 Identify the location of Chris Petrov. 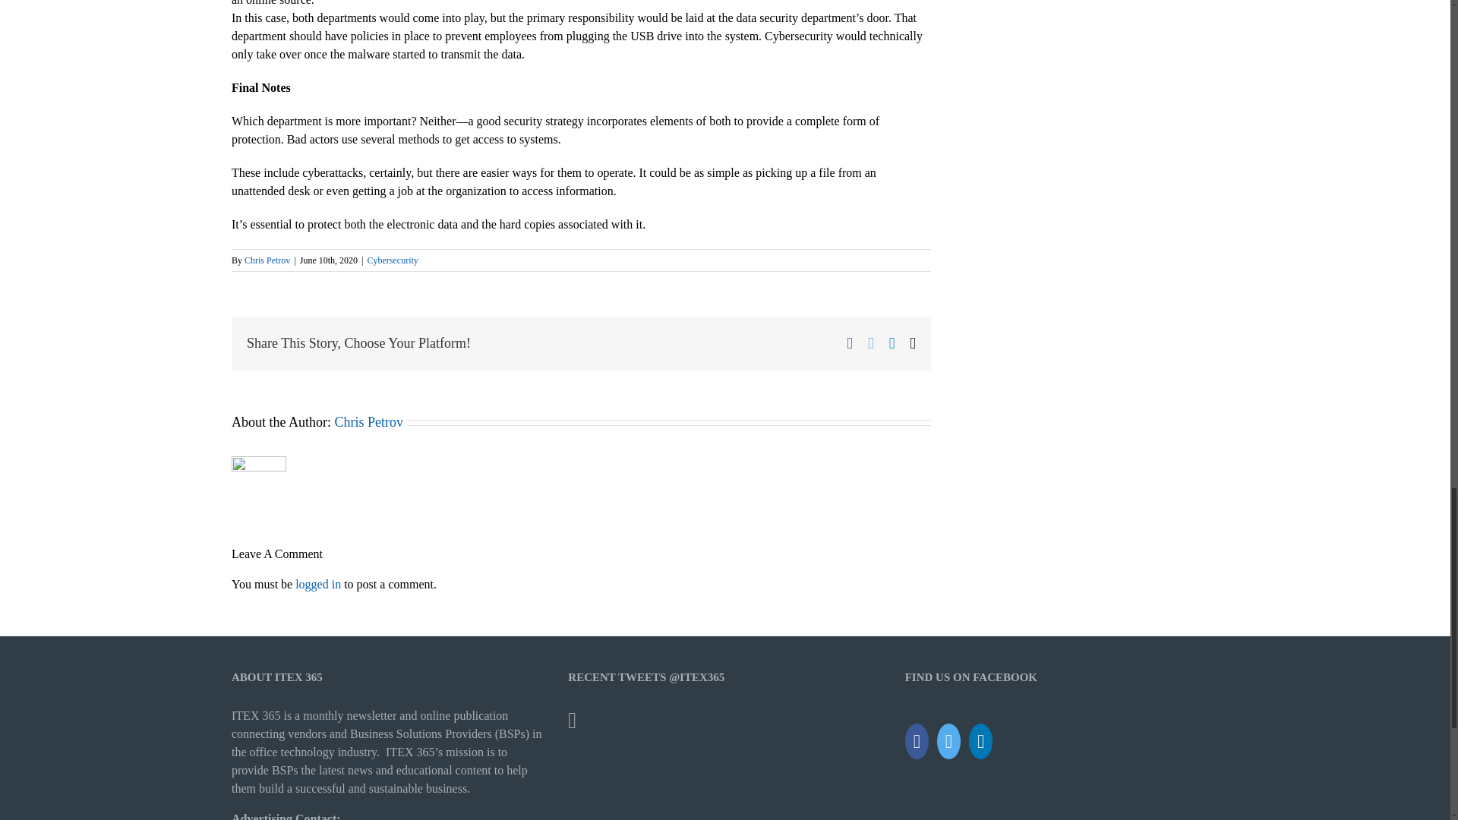
(267, 260).